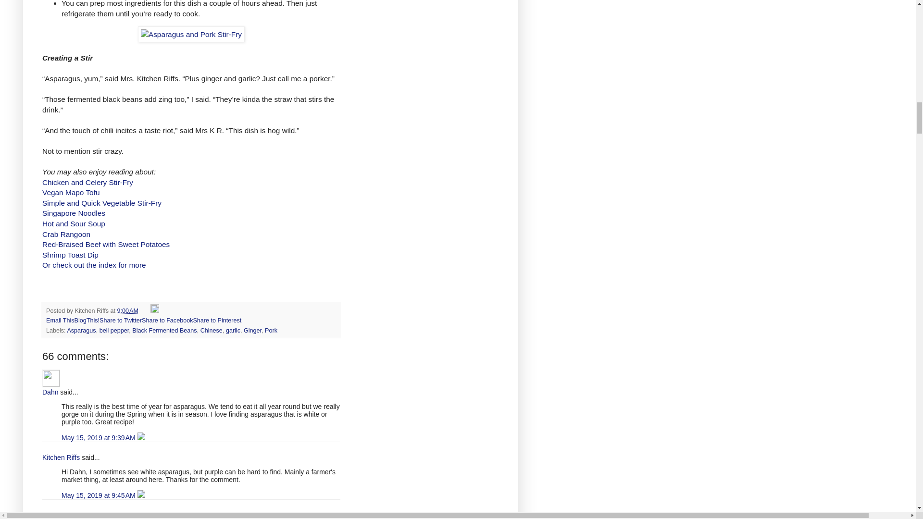  I want to click on Delete Comment, so click(141, 437).